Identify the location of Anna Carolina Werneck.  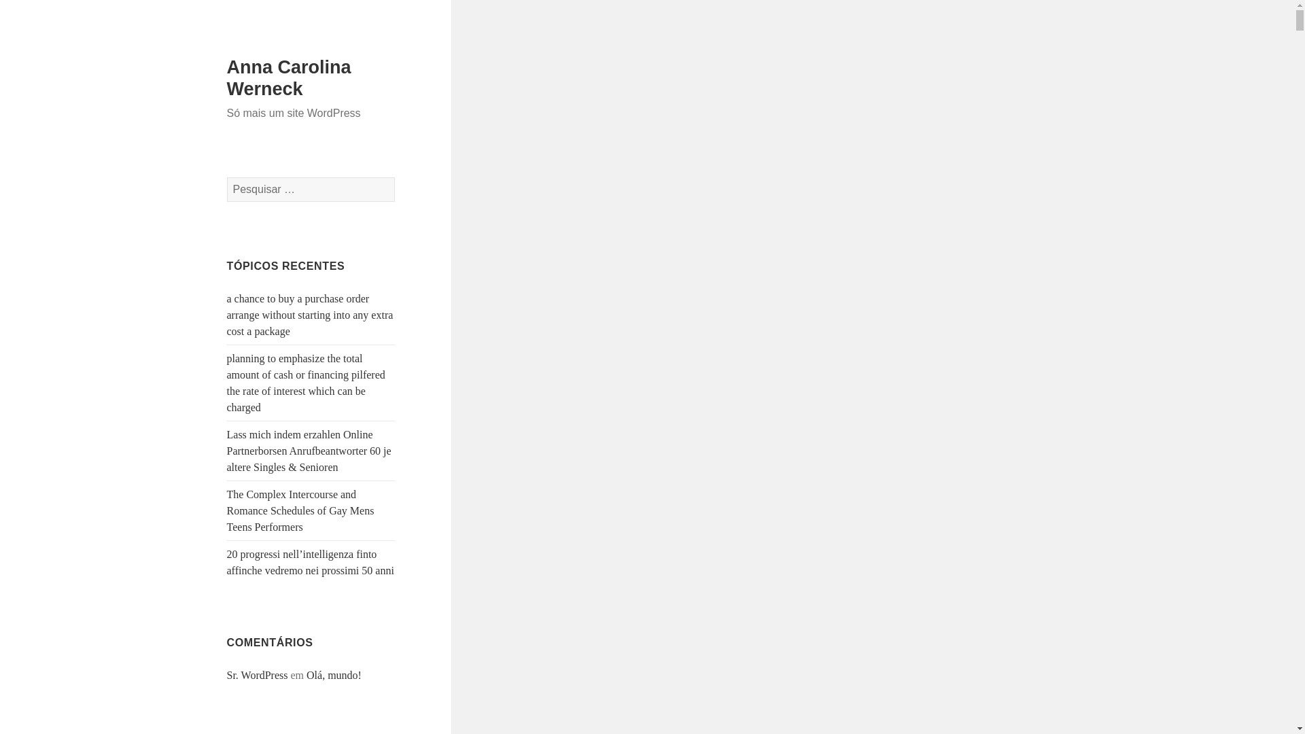
(289, 77).